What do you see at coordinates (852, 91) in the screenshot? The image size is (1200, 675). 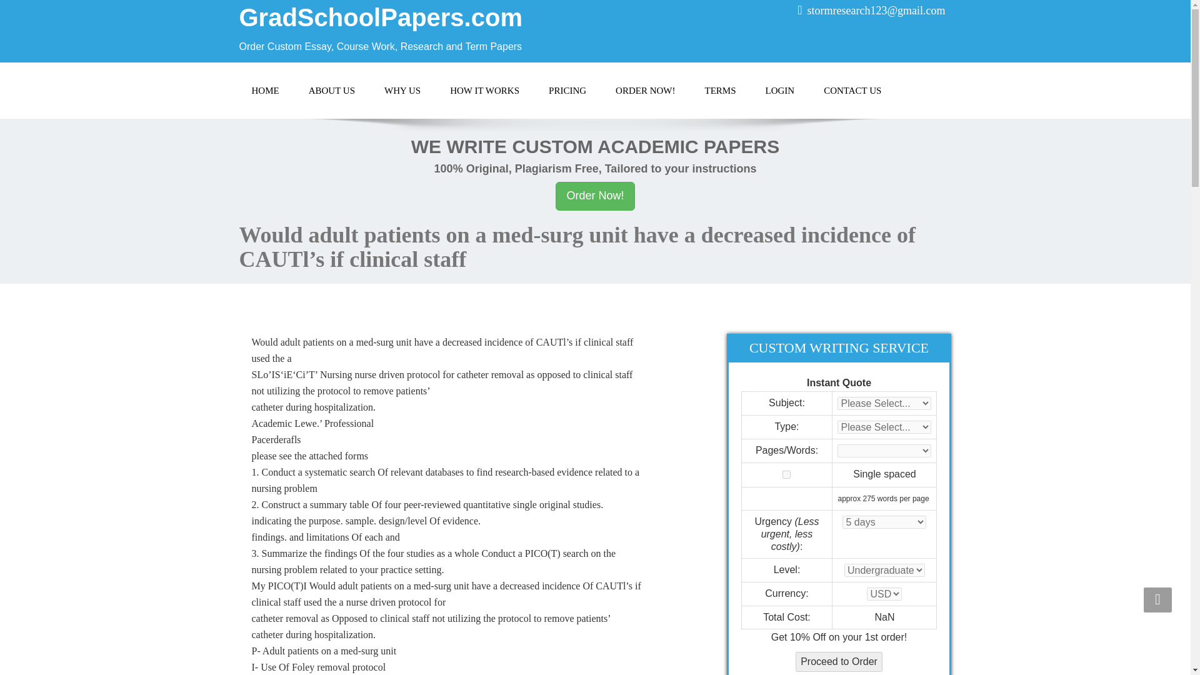 I see `CONTACT US` at bounding box center [852, 91].